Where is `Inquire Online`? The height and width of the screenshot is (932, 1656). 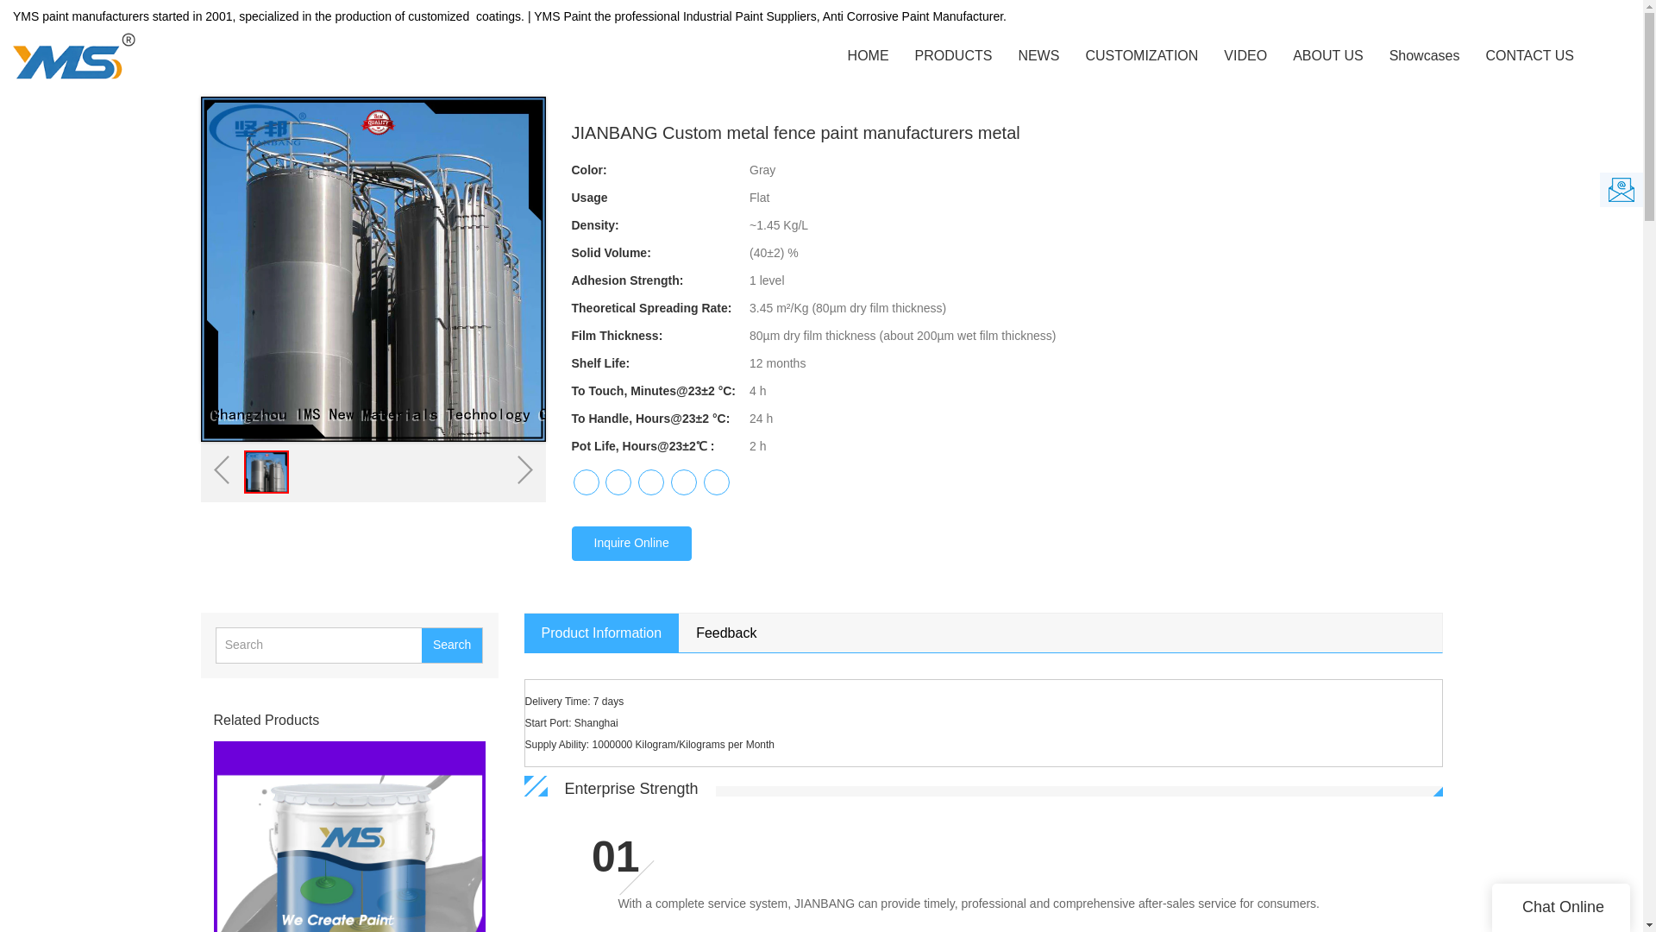 Inquire Online is located at coordinates (630, 544).